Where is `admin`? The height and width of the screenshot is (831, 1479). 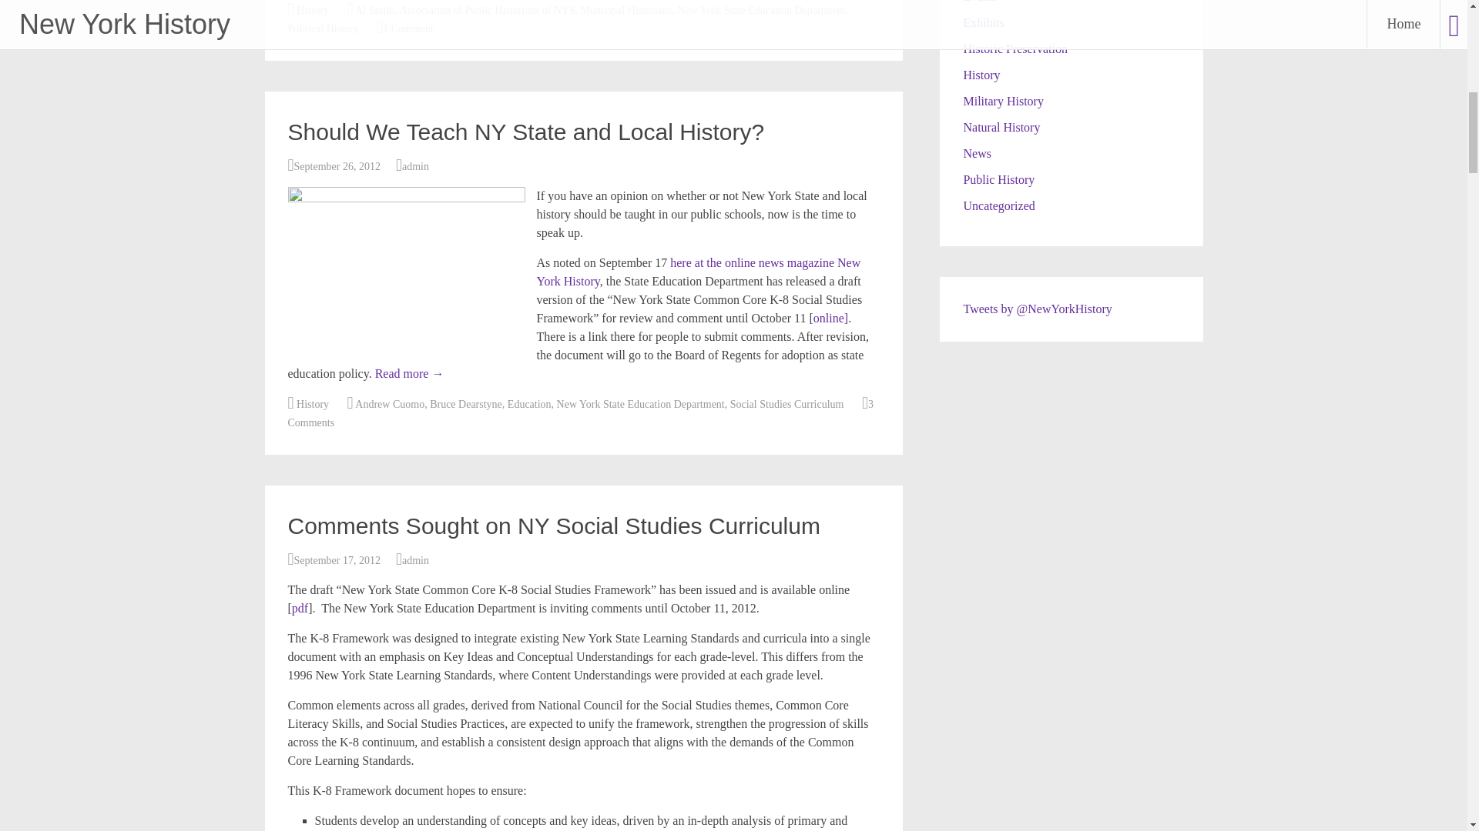
admin is located at coordinates (415, 166).